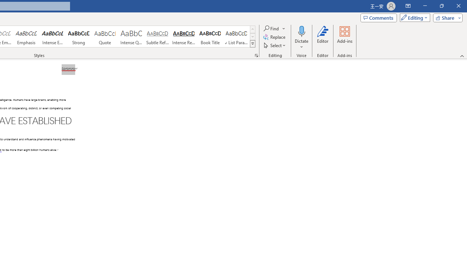 The width and height of the screenshot is (467, 263). What do you see at coordinates (252, 29) in the screenshot?
I see `Row up` at bounding box center [252, 29].